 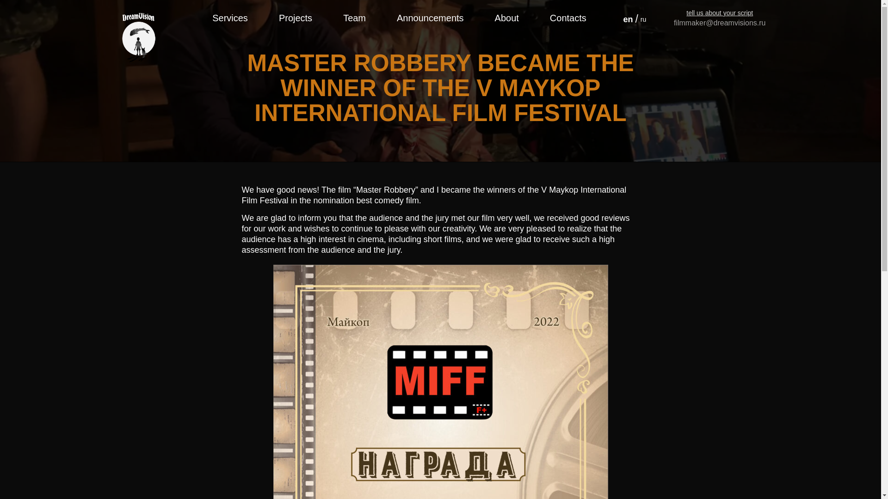 I want to click on Projects, so click(x=295, y=18).